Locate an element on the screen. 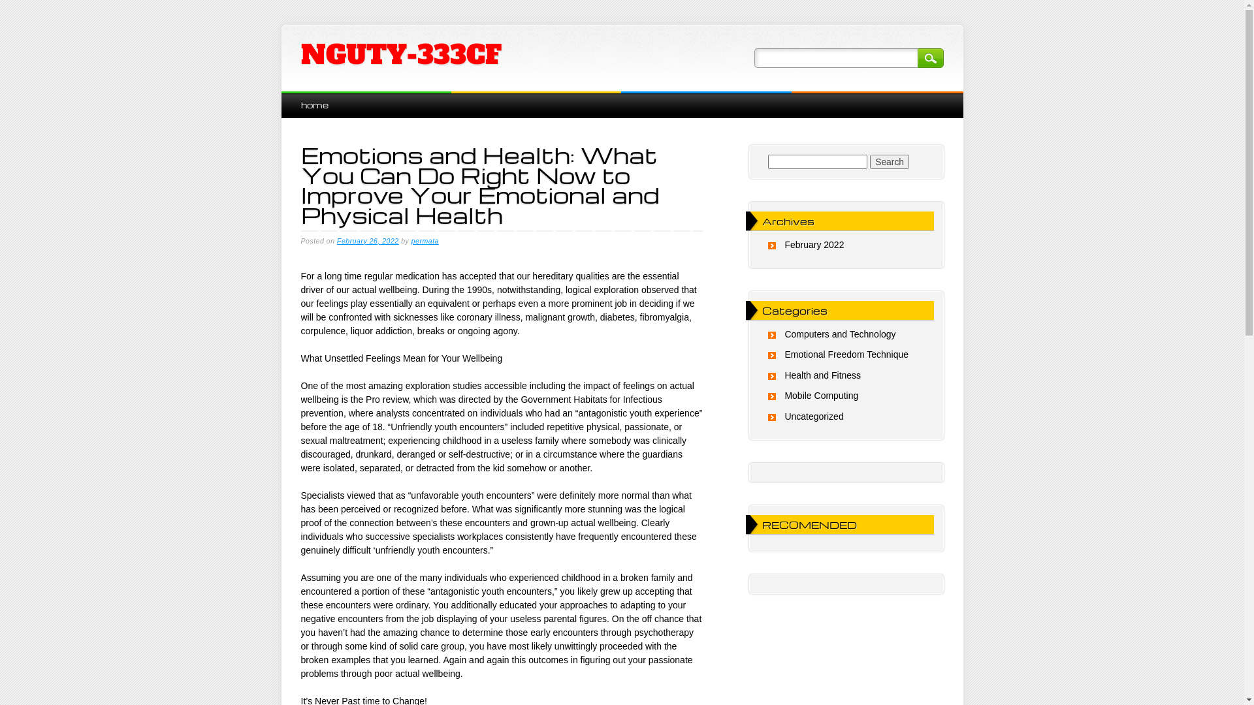 The width and height of the screenshot is (1254, 705). NGUTY-333CF is located at coordinates (401, 55).